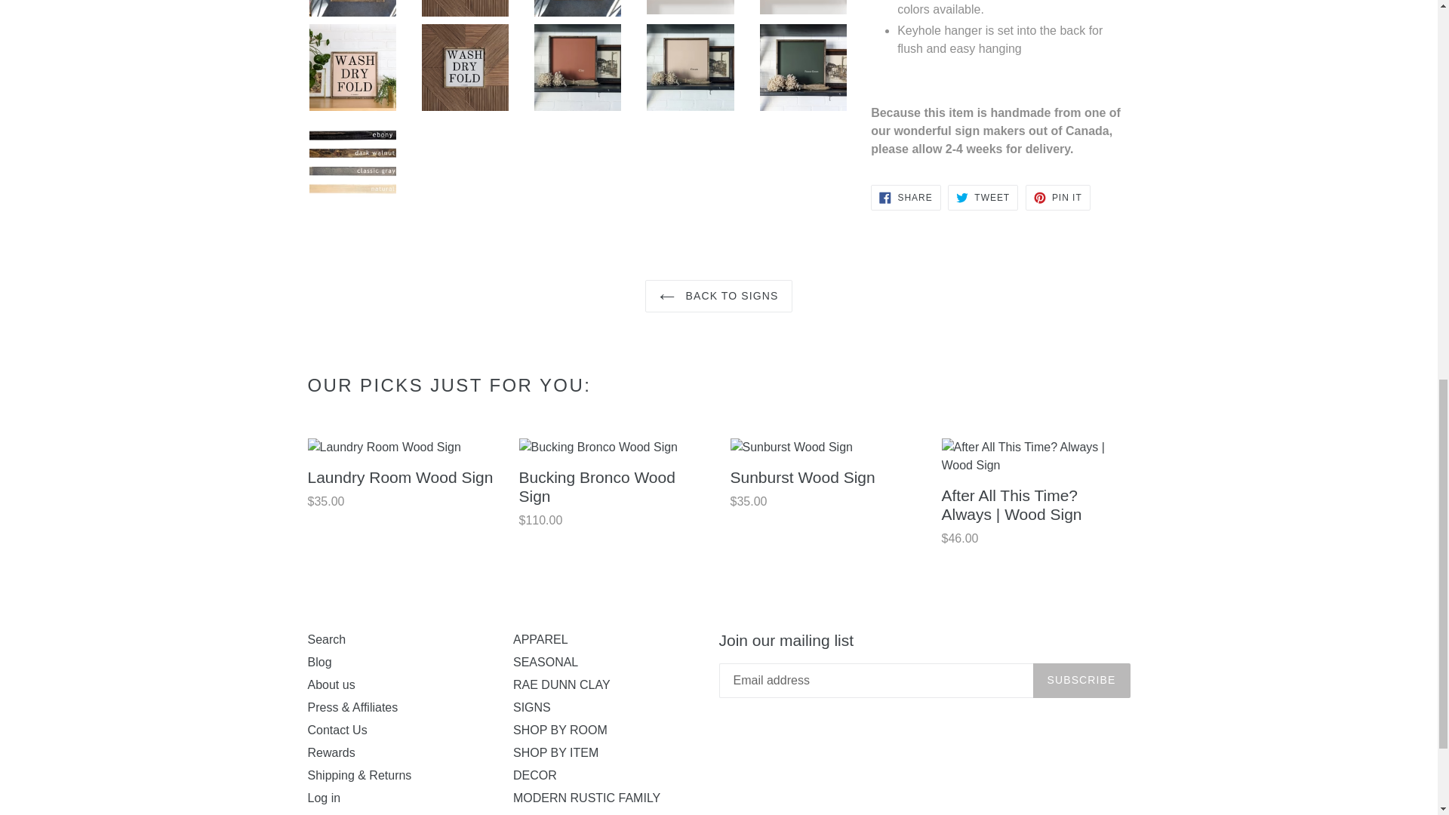  What do you see at coordinates (1058, 198) in the screenshot?
I see `Pin on Pinterest` at bounding box center [1058, 198].